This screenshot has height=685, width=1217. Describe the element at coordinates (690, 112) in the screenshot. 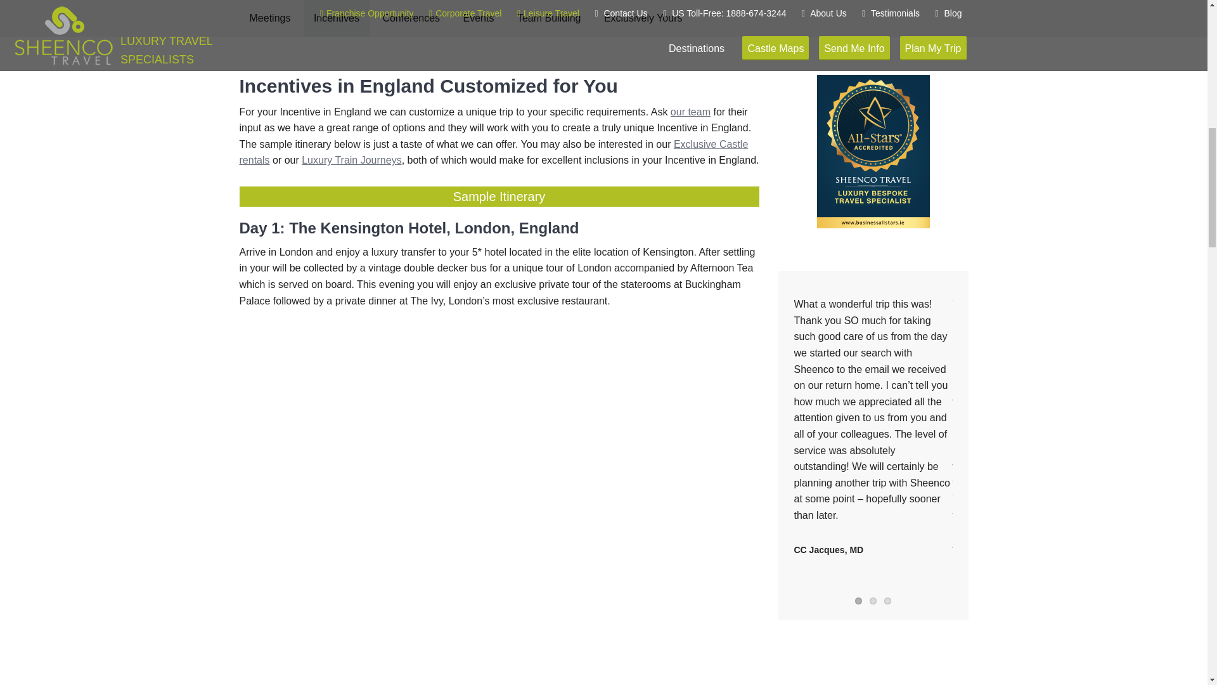

I see `our team` at that location.